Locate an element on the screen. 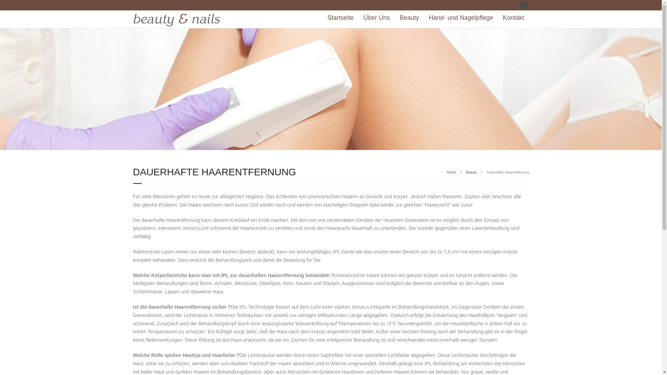  Beauty is located at coordinates (409, 18).